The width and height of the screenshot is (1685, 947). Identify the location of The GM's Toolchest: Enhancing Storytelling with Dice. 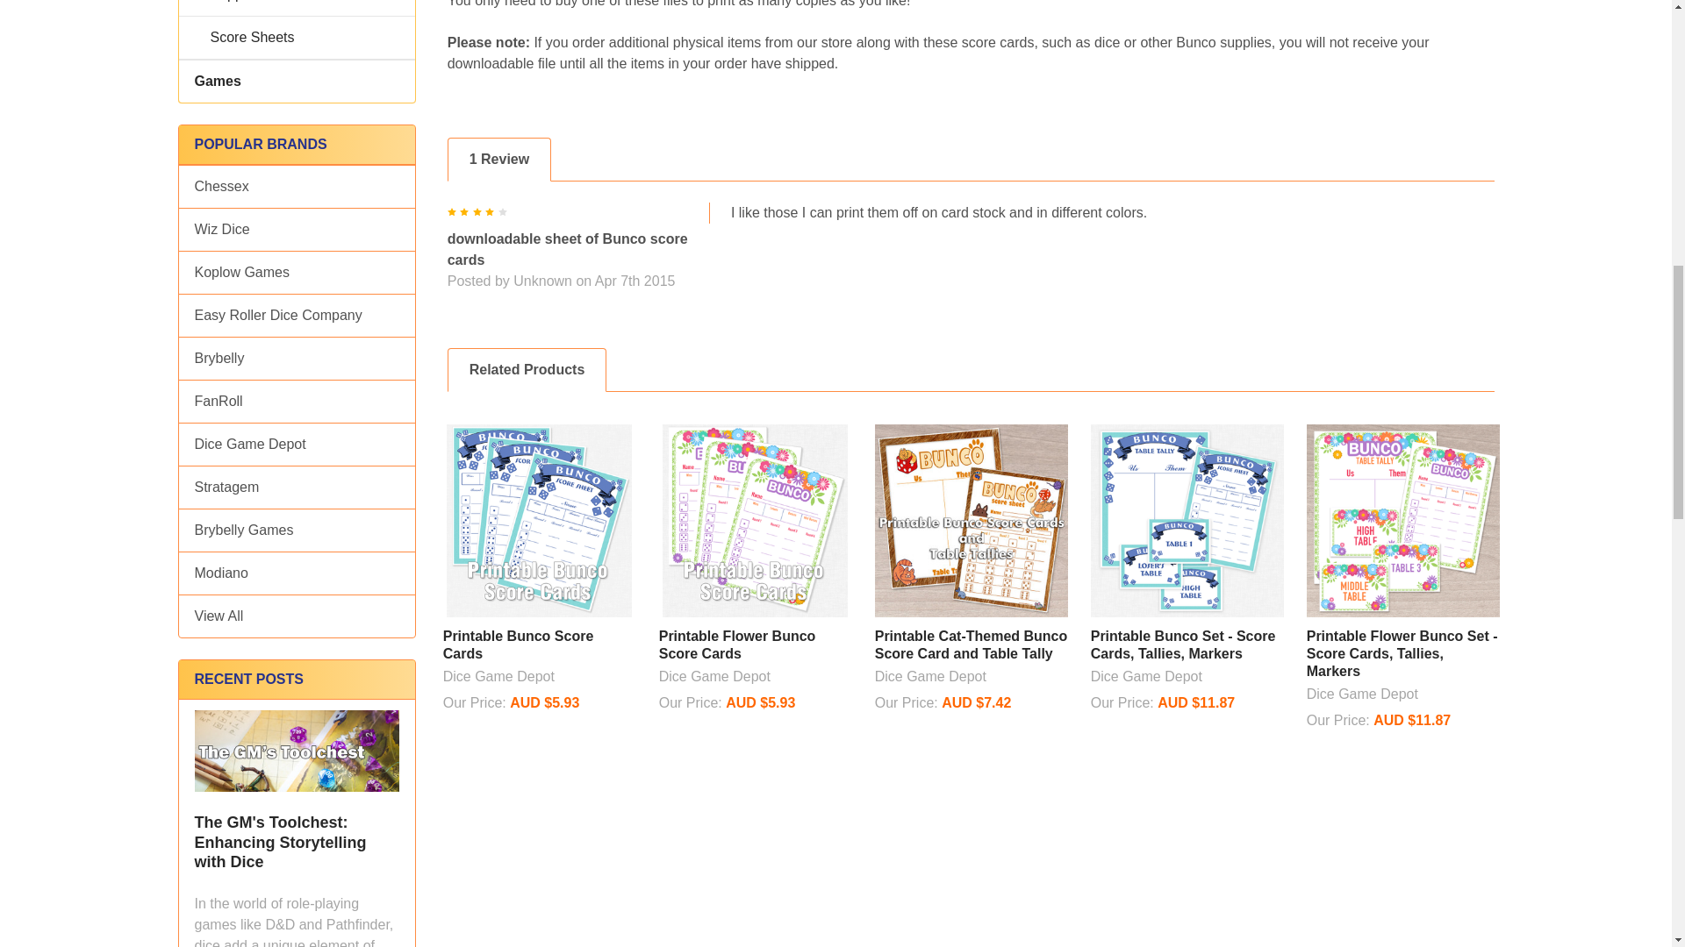
(297, 751).